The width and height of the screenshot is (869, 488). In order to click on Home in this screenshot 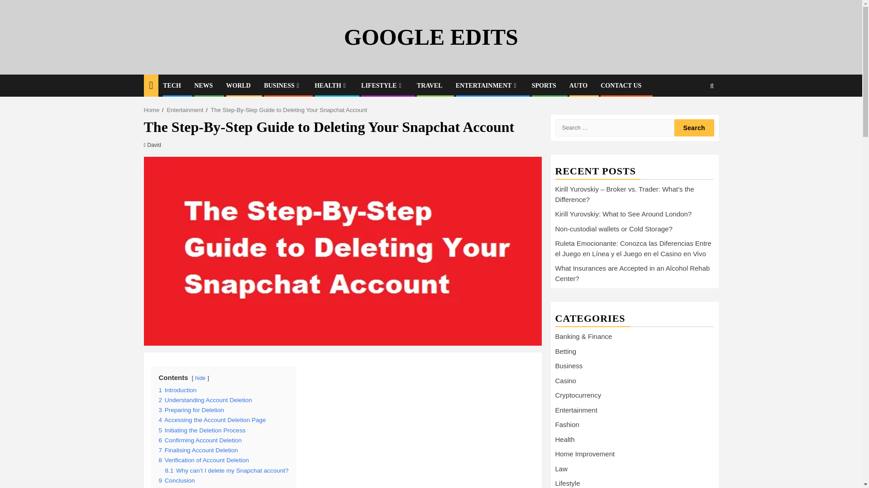, I will do `click(152, 110)`.